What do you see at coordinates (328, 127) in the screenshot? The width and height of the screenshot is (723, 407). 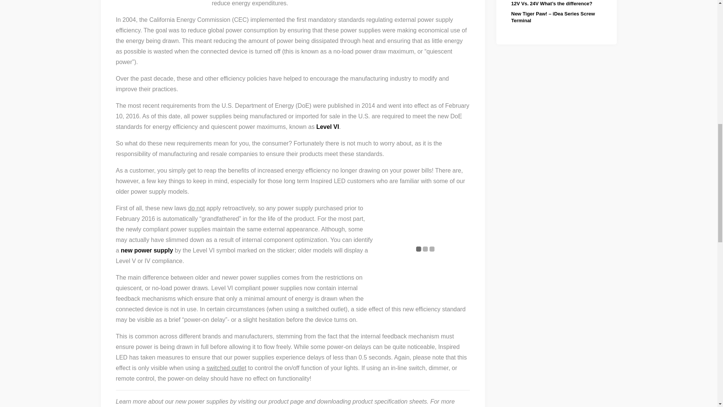 I see `Level VI` at bounding box center [328, 127].